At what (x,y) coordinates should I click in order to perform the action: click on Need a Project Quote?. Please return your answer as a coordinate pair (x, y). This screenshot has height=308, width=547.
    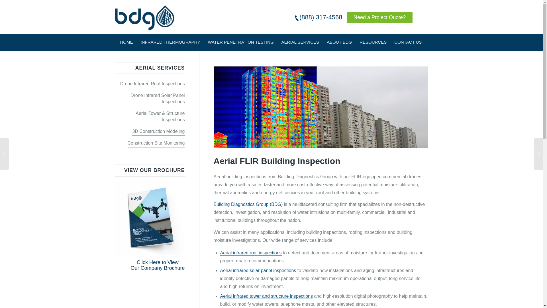
    Looking at the image, I should click on (379, 17).